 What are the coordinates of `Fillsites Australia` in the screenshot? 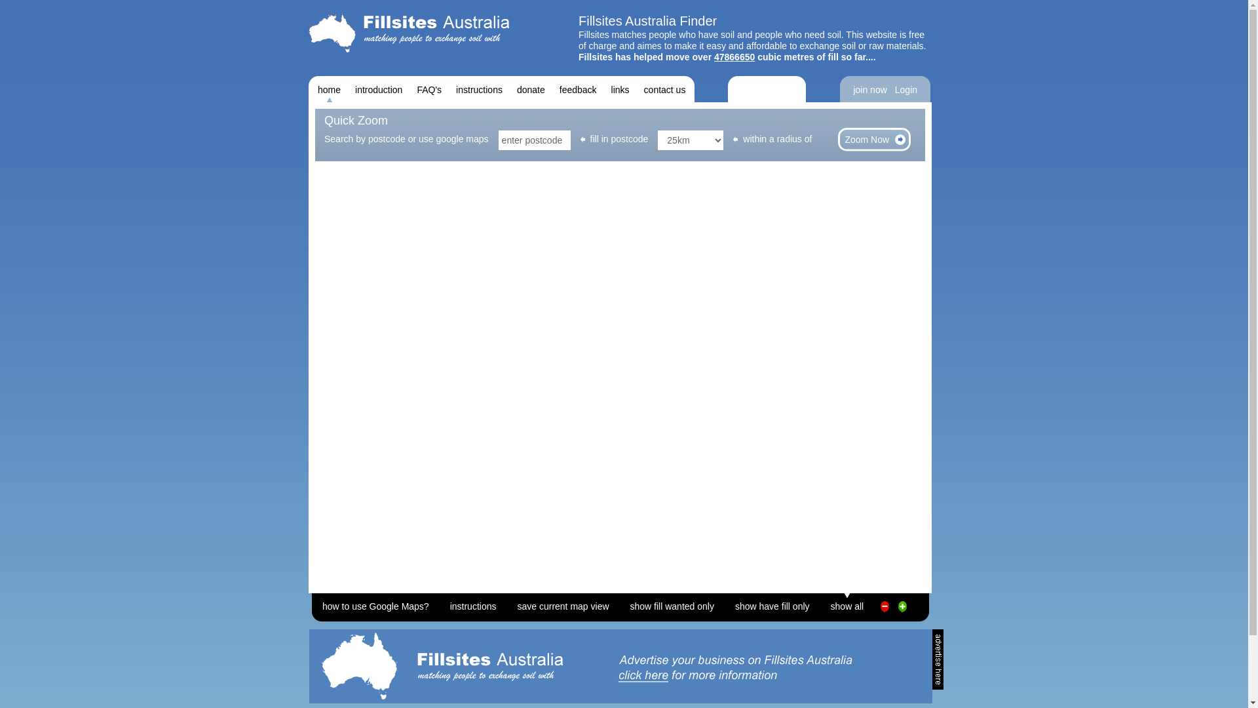 It's located at (409, 33).